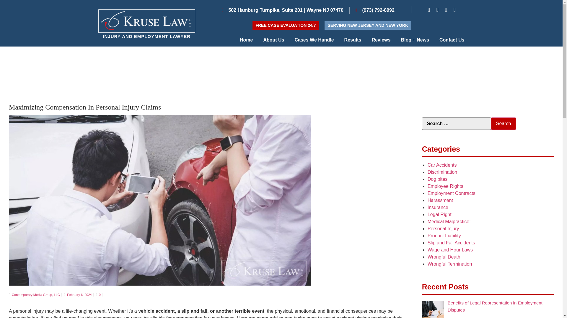 The height and width of the screenshot is (318, 567). What do you see at coordinates (314, 40) in the screenshot?
I see `Cases We Handle` at bounding box center [314, 40].